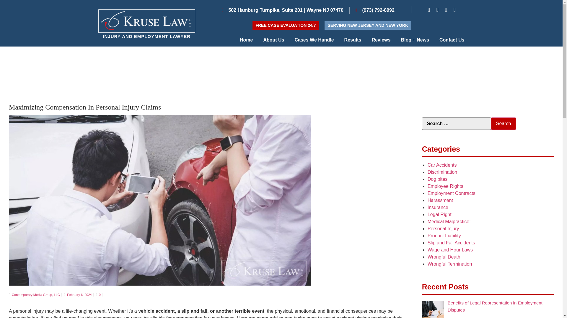 The height and width of the screenshot is (318, 567). What do you see at coordinates (314, 40) in the screenshot?
I see `Cases We Handle` at bounding box center [314, 40].